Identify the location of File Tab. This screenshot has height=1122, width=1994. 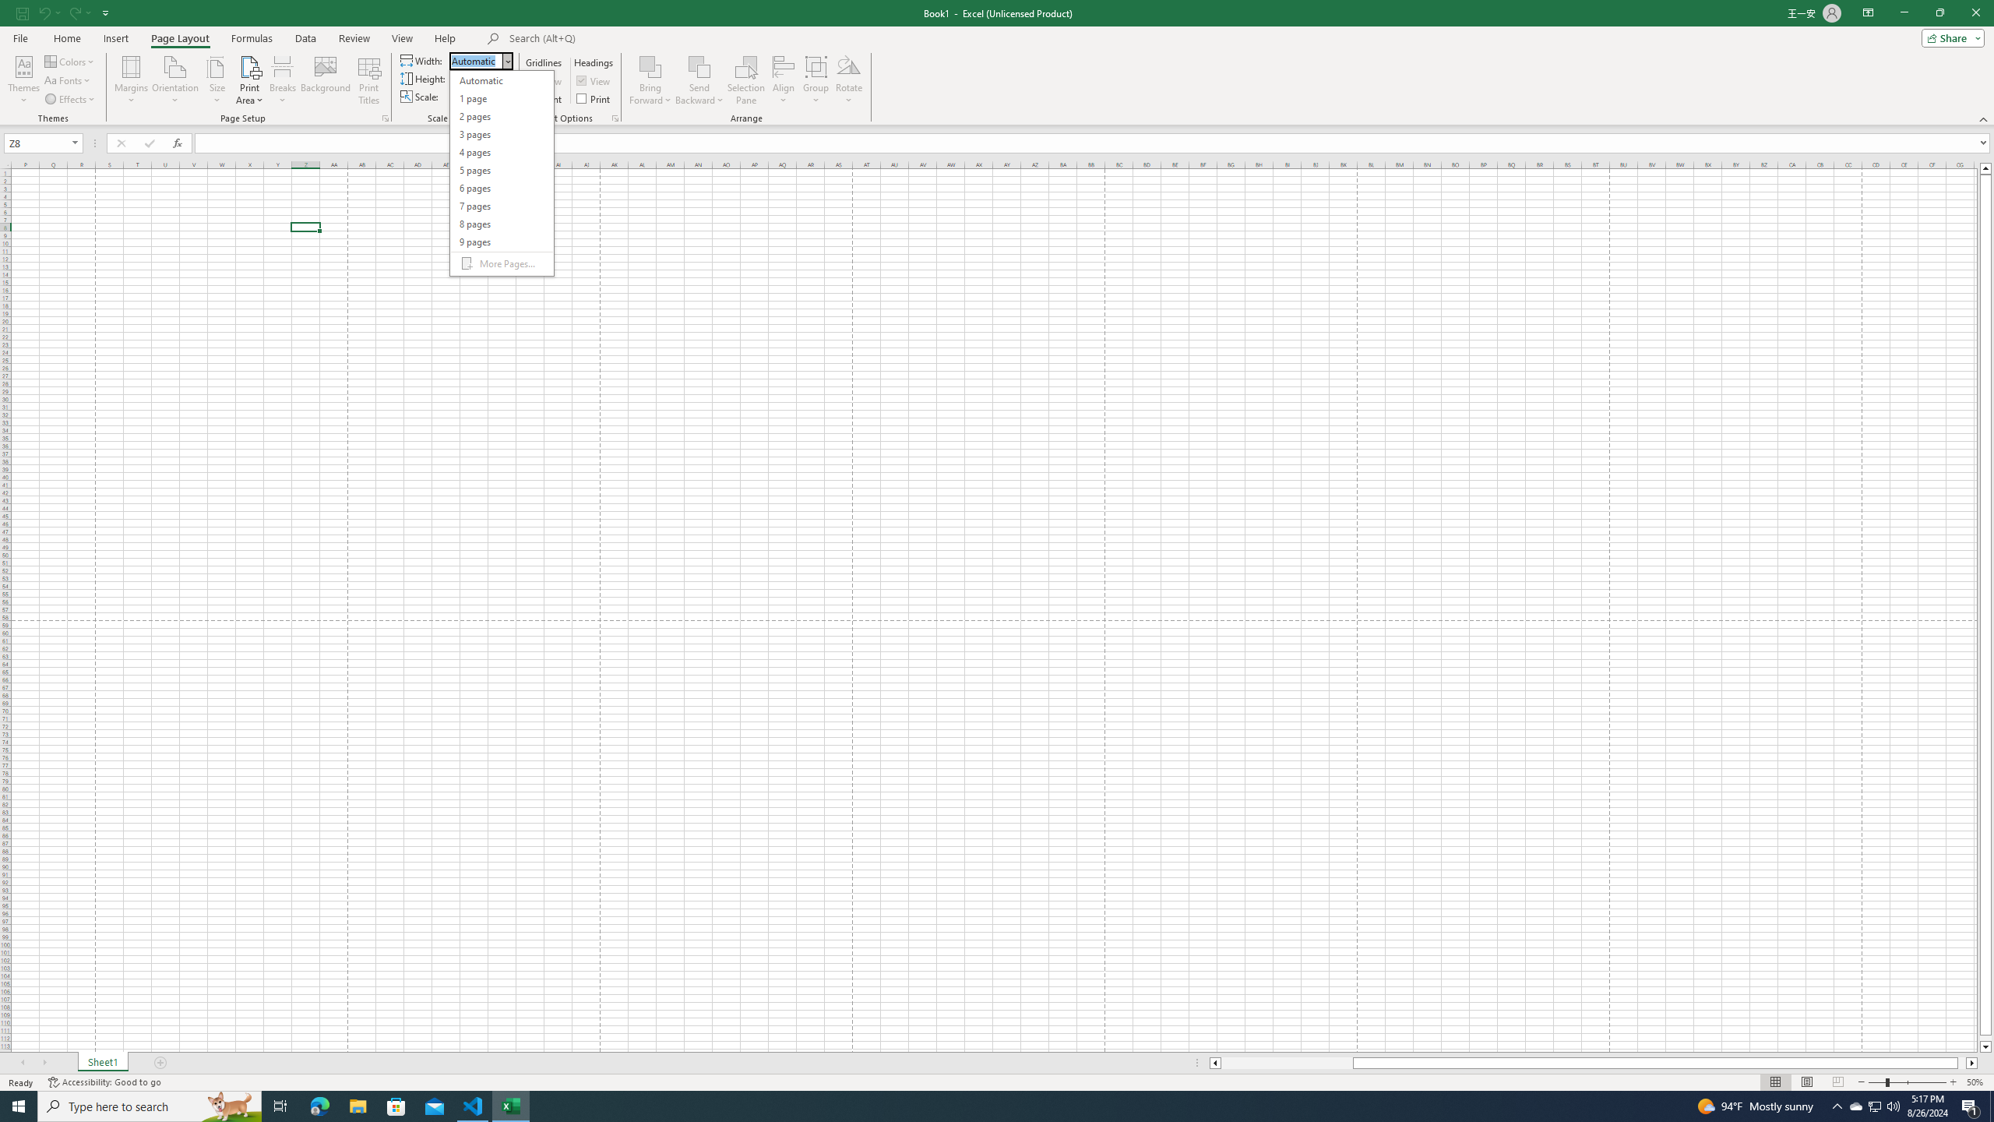
(20, 37).